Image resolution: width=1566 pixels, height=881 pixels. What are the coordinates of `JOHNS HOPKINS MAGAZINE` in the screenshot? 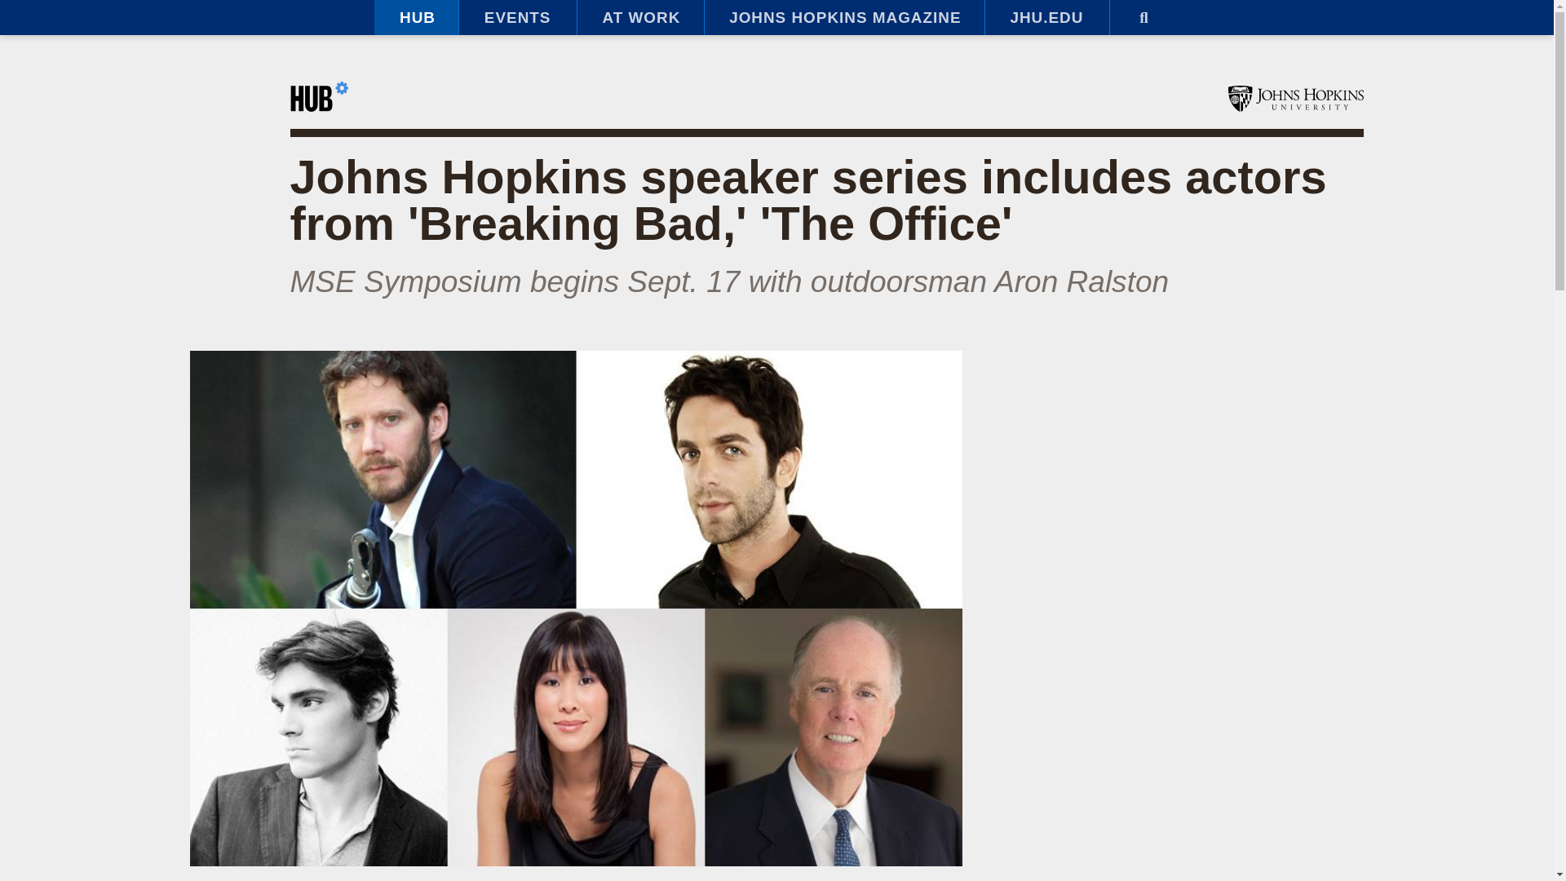 It's located at (843, 18).